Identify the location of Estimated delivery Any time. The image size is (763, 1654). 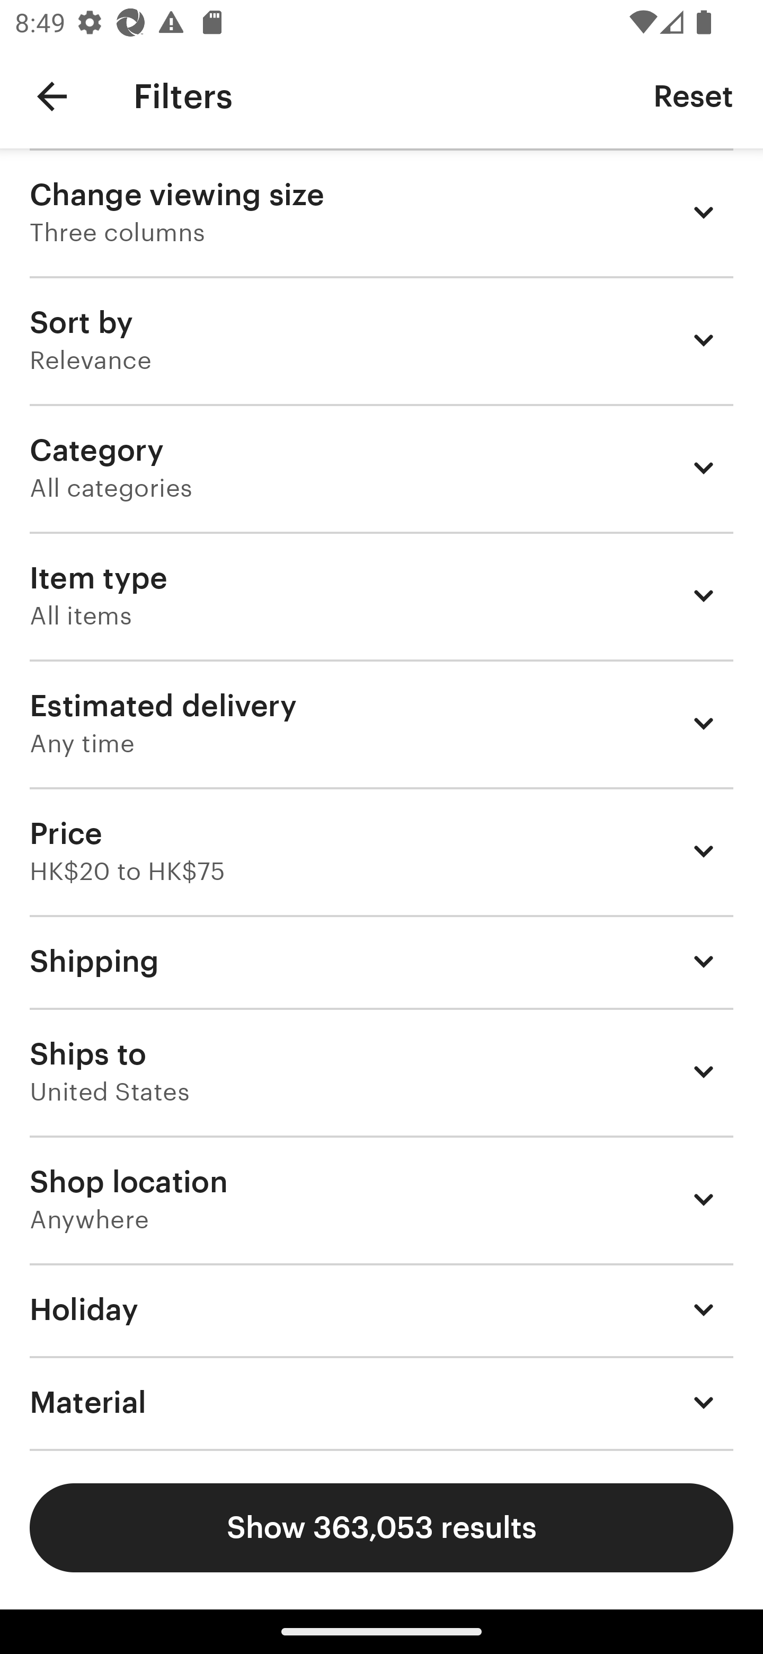
(381, 723).